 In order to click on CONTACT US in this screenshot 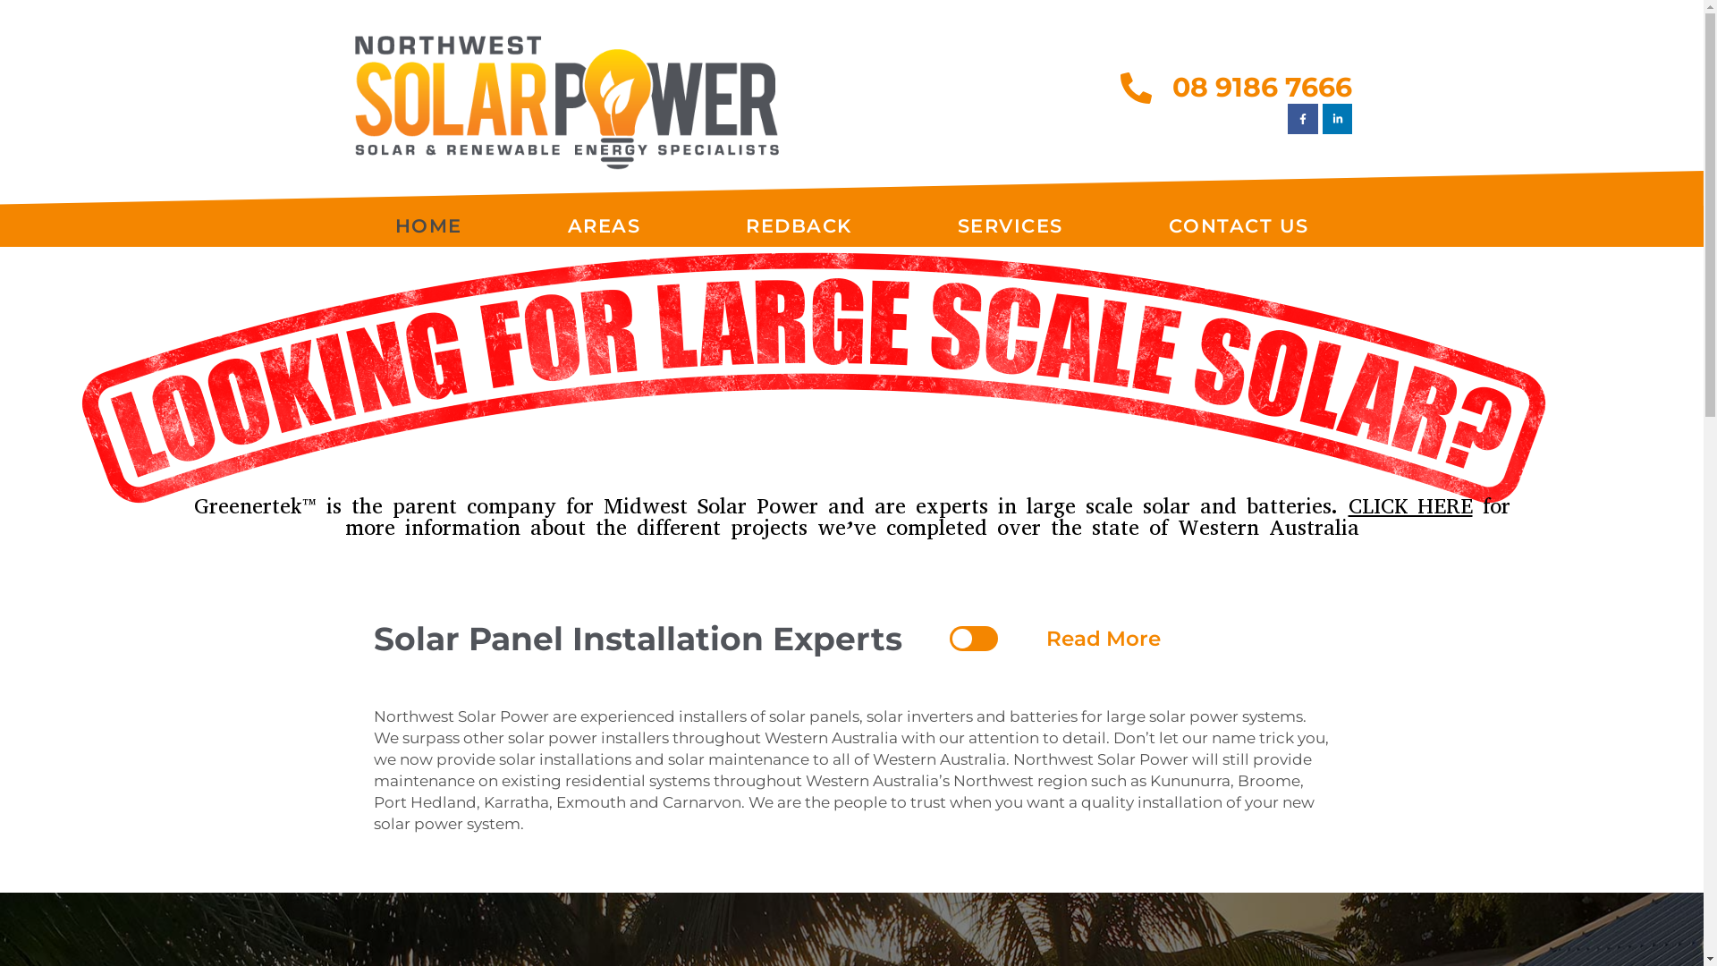, I will do `click(1239, 226)`.